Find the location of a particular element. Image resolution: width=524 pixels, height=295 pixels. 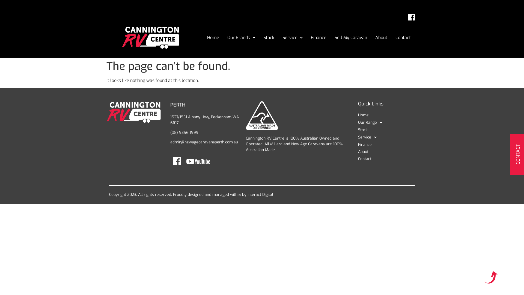

Stock is located at coordinates (269, 38).